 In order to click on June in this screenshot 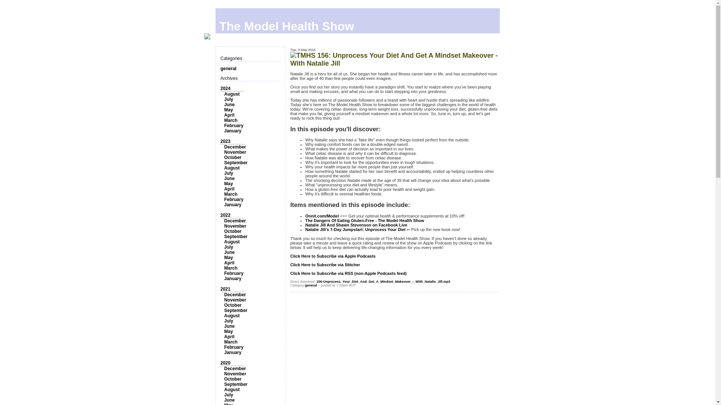, I will do `click(229, 252)`.